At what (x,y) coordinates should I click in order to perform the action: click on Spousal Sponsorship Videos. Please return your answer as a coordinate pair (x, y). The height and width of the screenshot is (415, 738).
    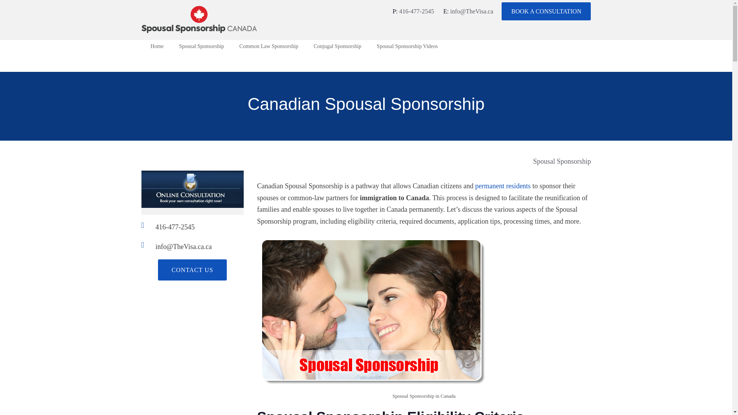
    Looking at the image, I should click on (407, 48).